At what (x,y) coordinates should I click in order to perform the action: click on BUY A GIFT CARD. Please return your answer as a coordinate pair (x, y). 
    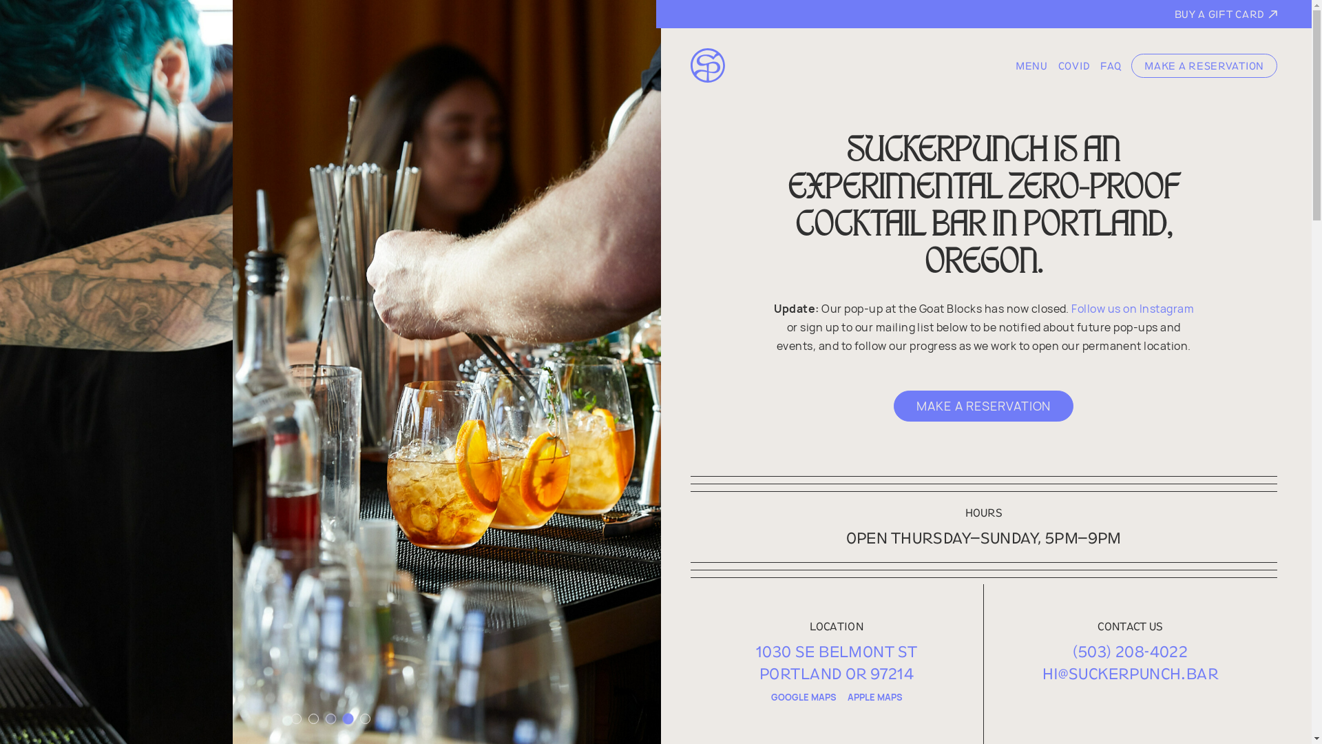
    Looking at the image, I should click on (983, 14).